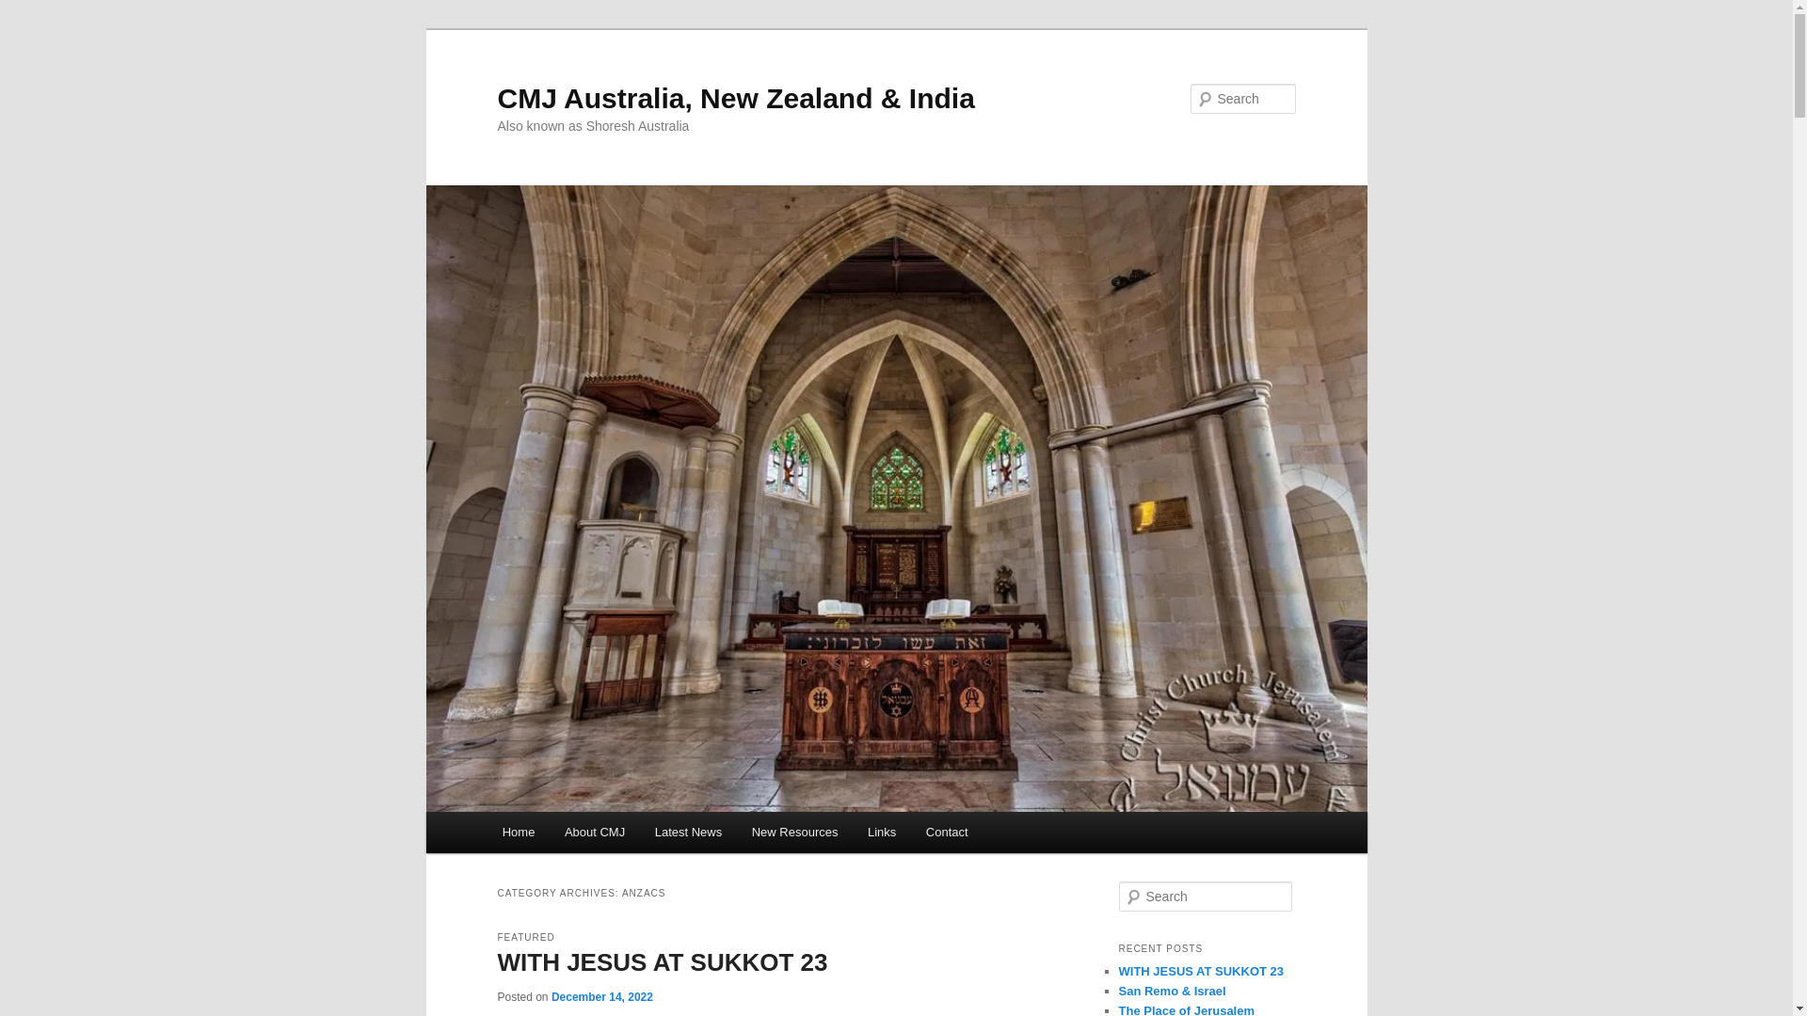  I want to click on Search, so click(26, 13).